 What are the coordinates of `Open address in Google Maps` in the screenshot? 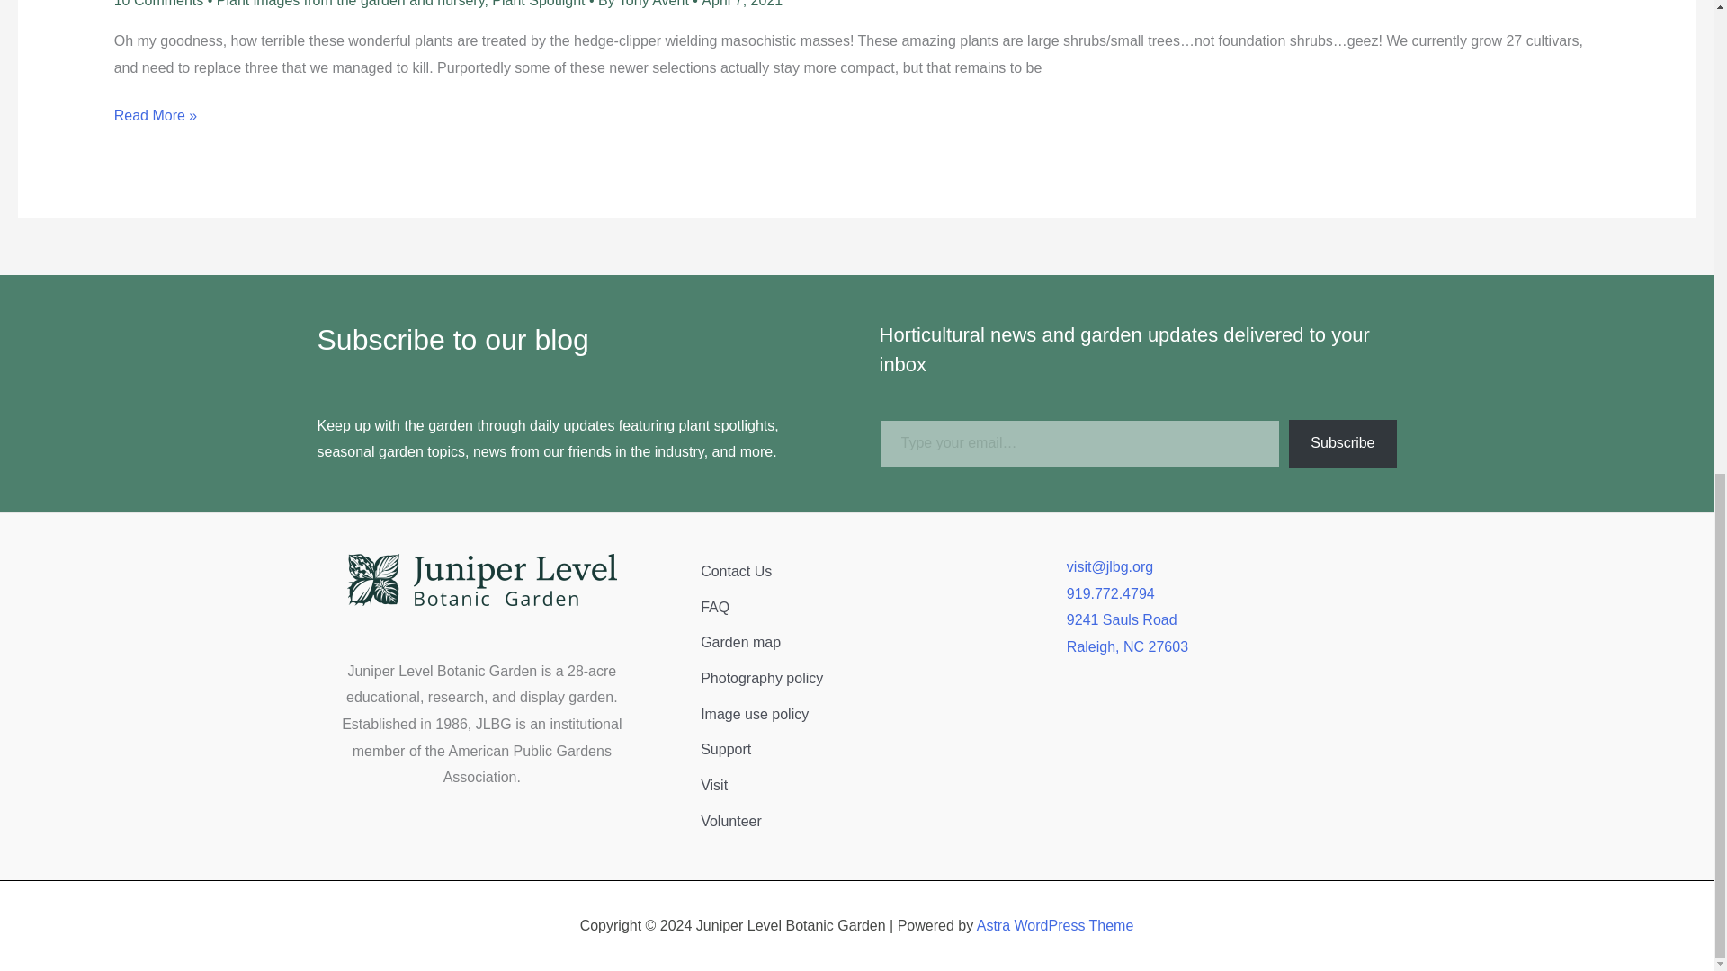 It's located at (1232, 633).